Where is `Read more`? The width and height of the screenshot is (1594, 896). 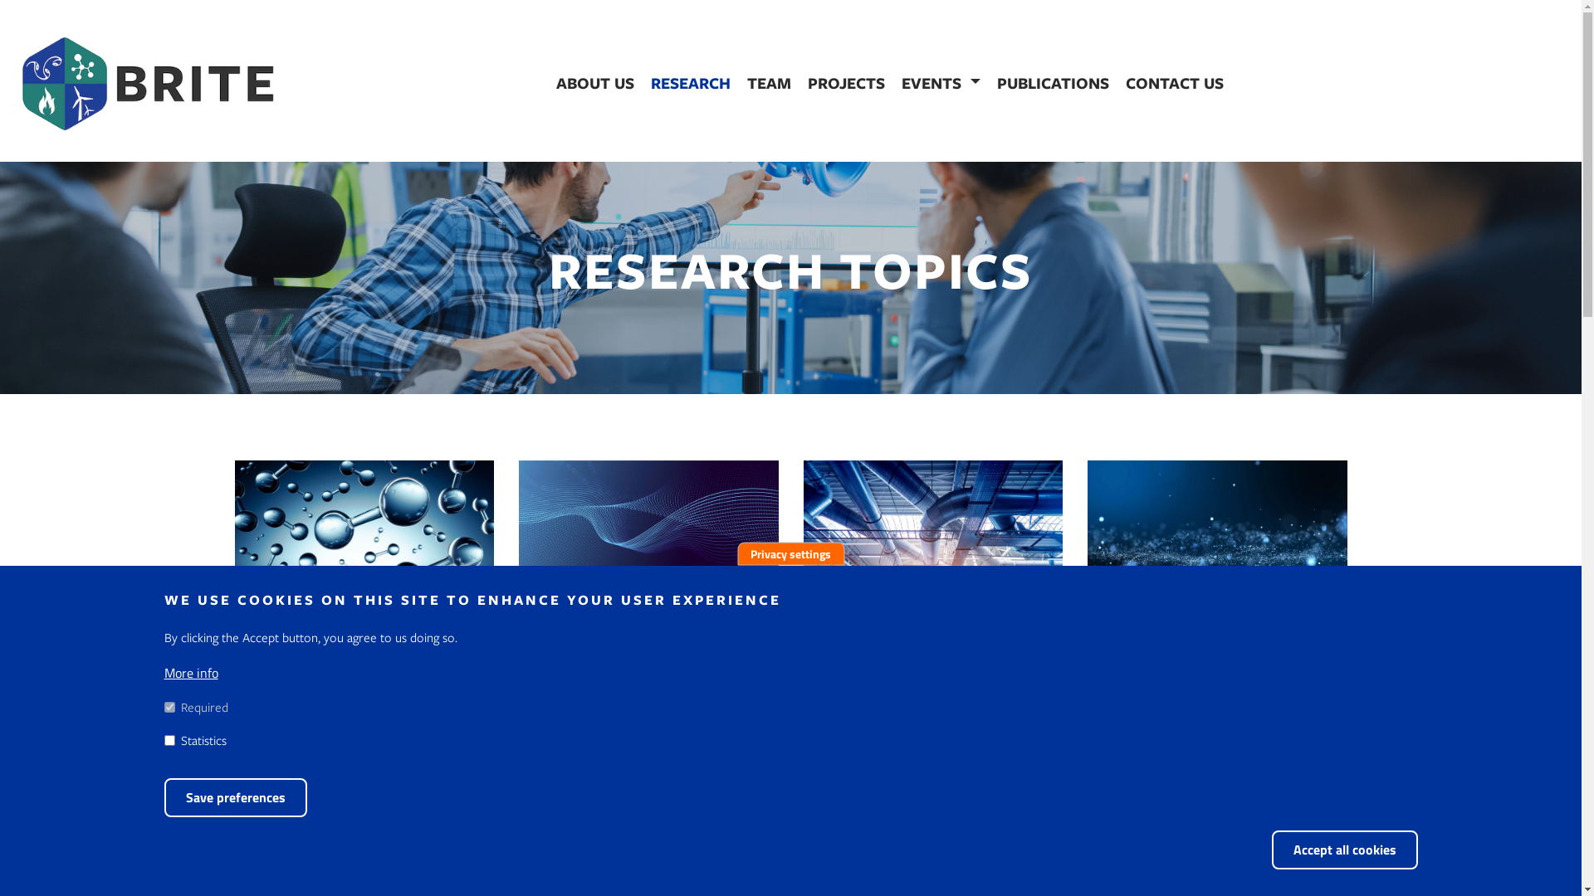
Read more is located at coordinates (933, 851).